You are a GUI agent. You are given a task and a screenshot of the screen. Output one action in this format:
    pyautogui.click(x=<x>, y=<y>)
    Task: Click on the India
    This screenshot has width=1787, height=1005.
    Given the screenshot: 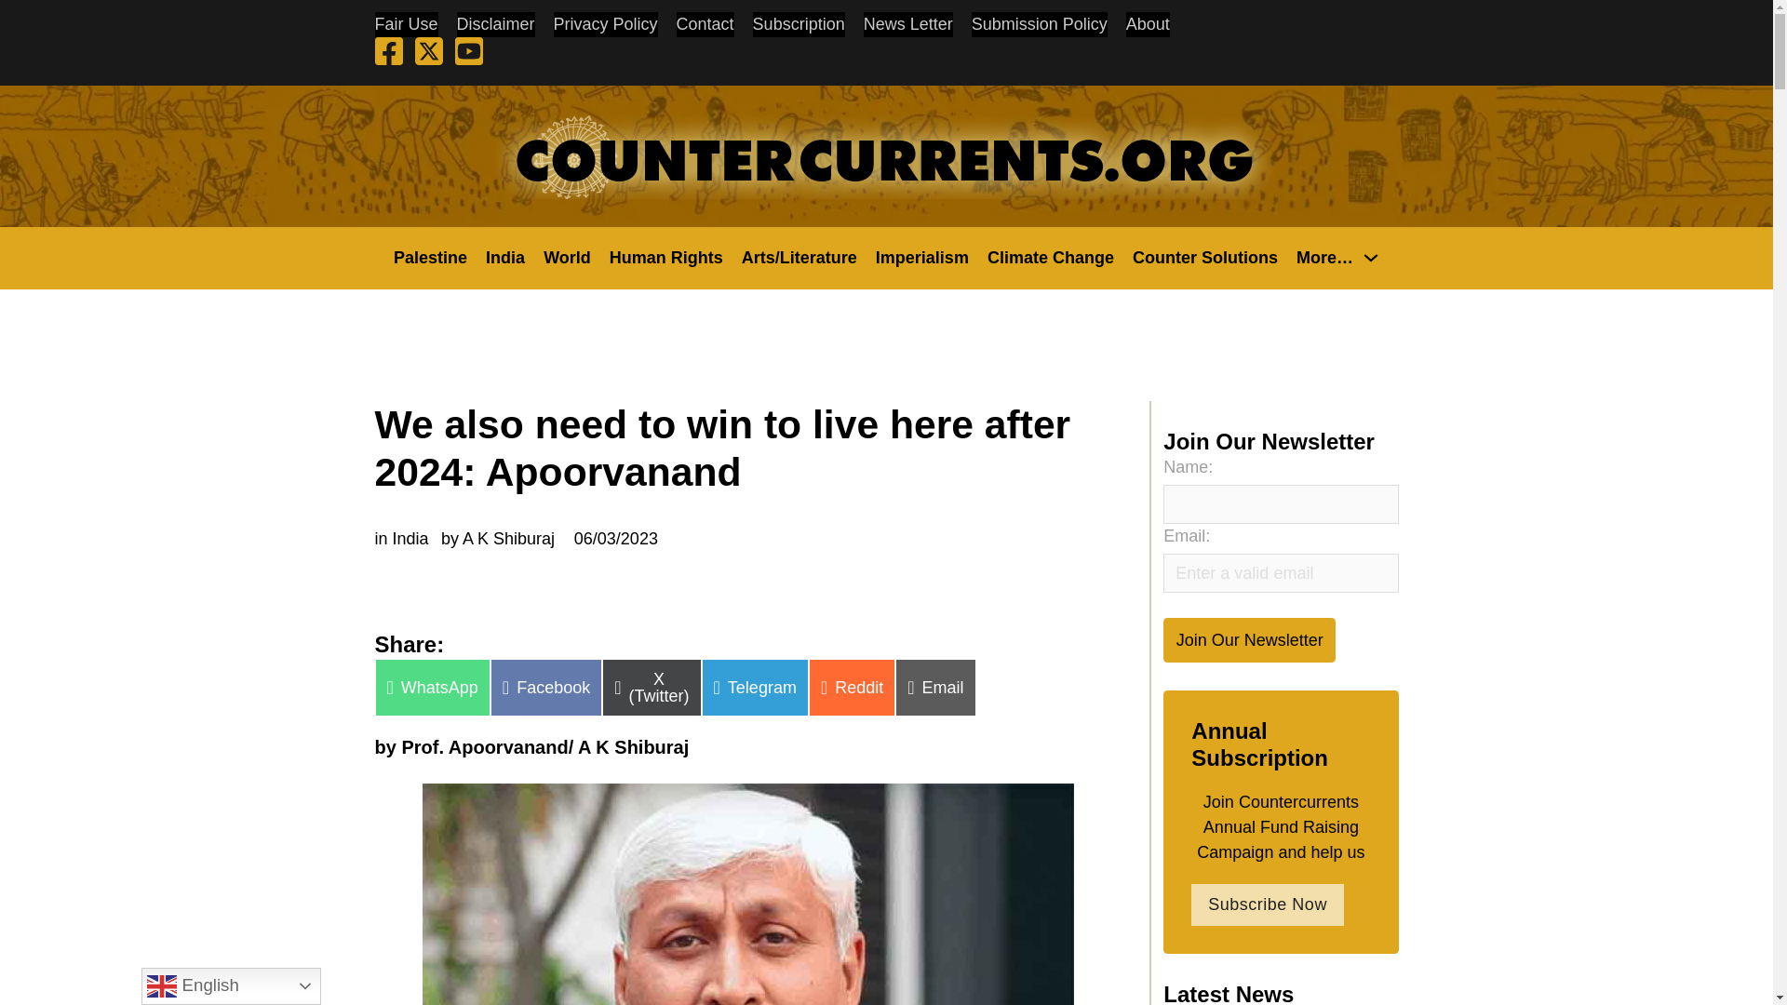 What is the action you would take?
    pyautogui.click(x=505, y=257)
    